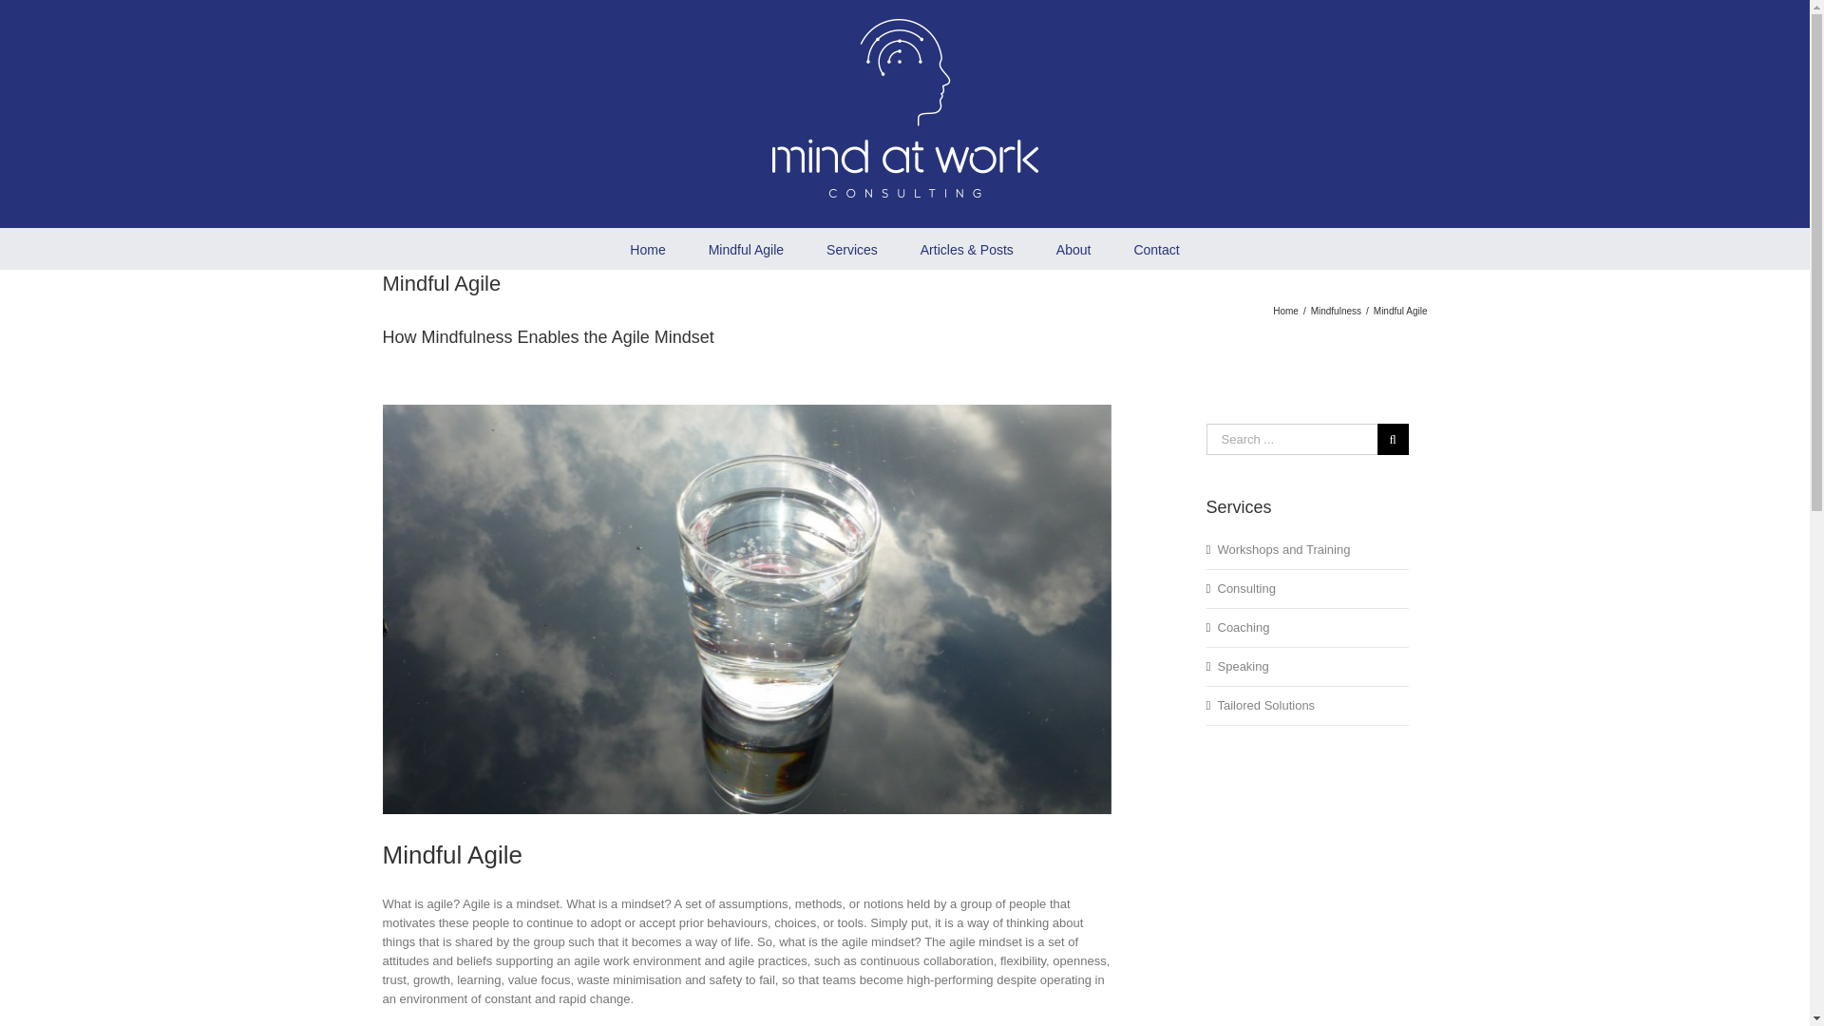 This screenshot has height=1026, width=1824. What do you see at coordinates (1246, 589) in the screenshot?
I see `Consulting` at bounding box center [1246, 589].